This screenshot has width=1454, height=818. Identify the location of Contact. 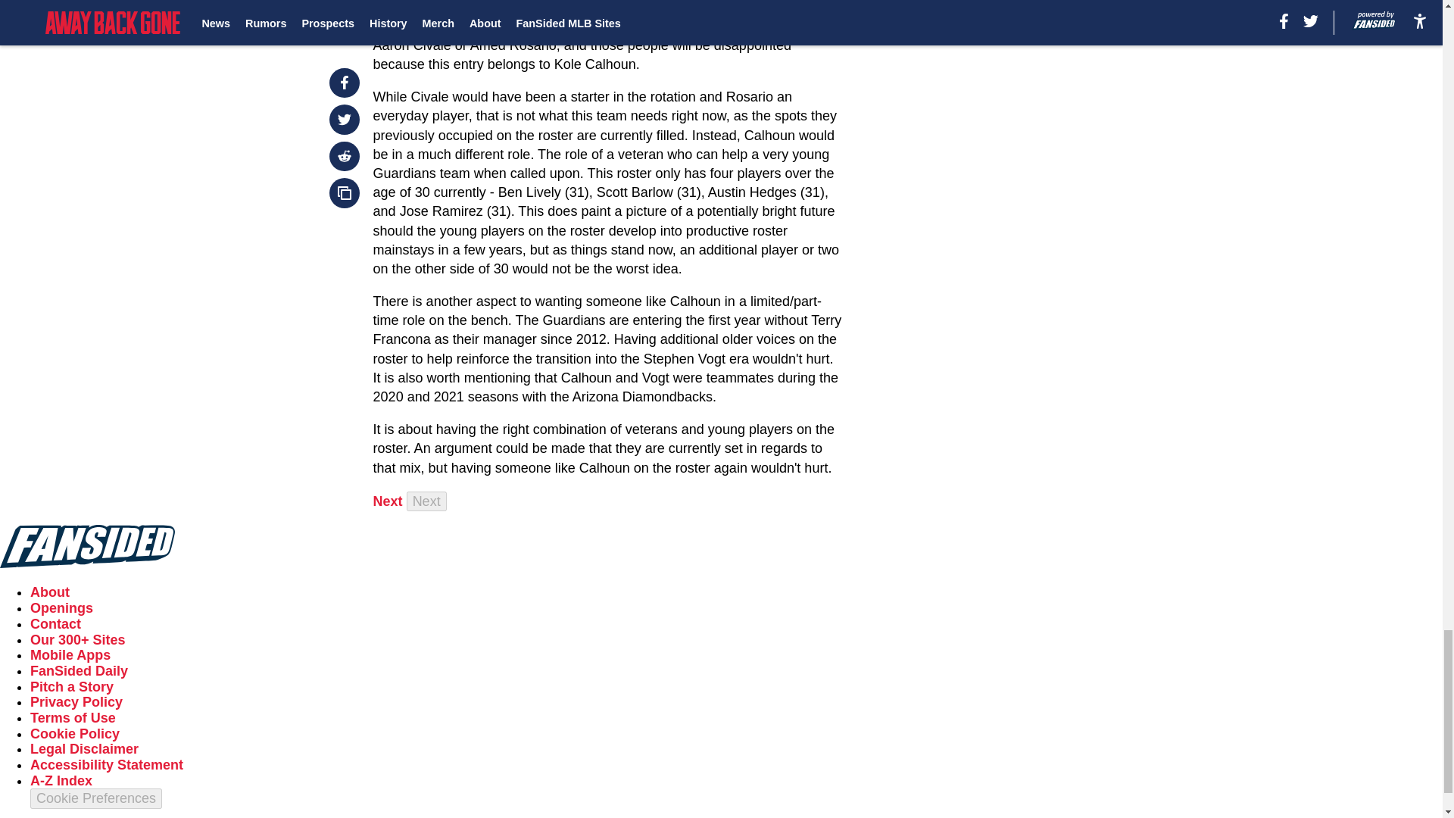
(56, 624).